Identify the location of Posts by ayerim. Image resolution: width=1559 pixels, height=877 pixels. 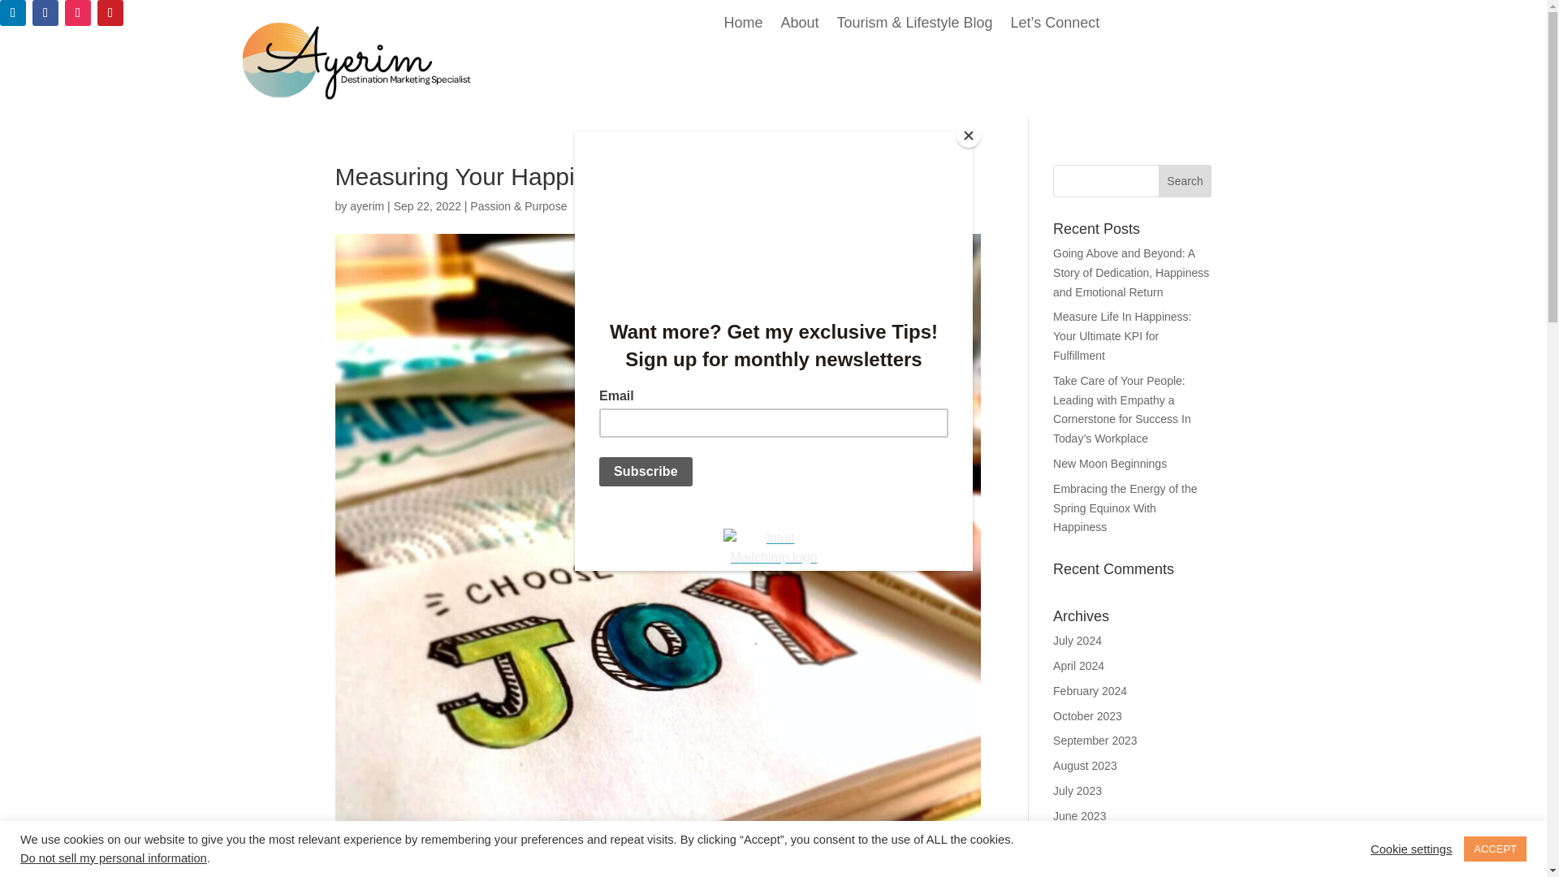
(366, 206).